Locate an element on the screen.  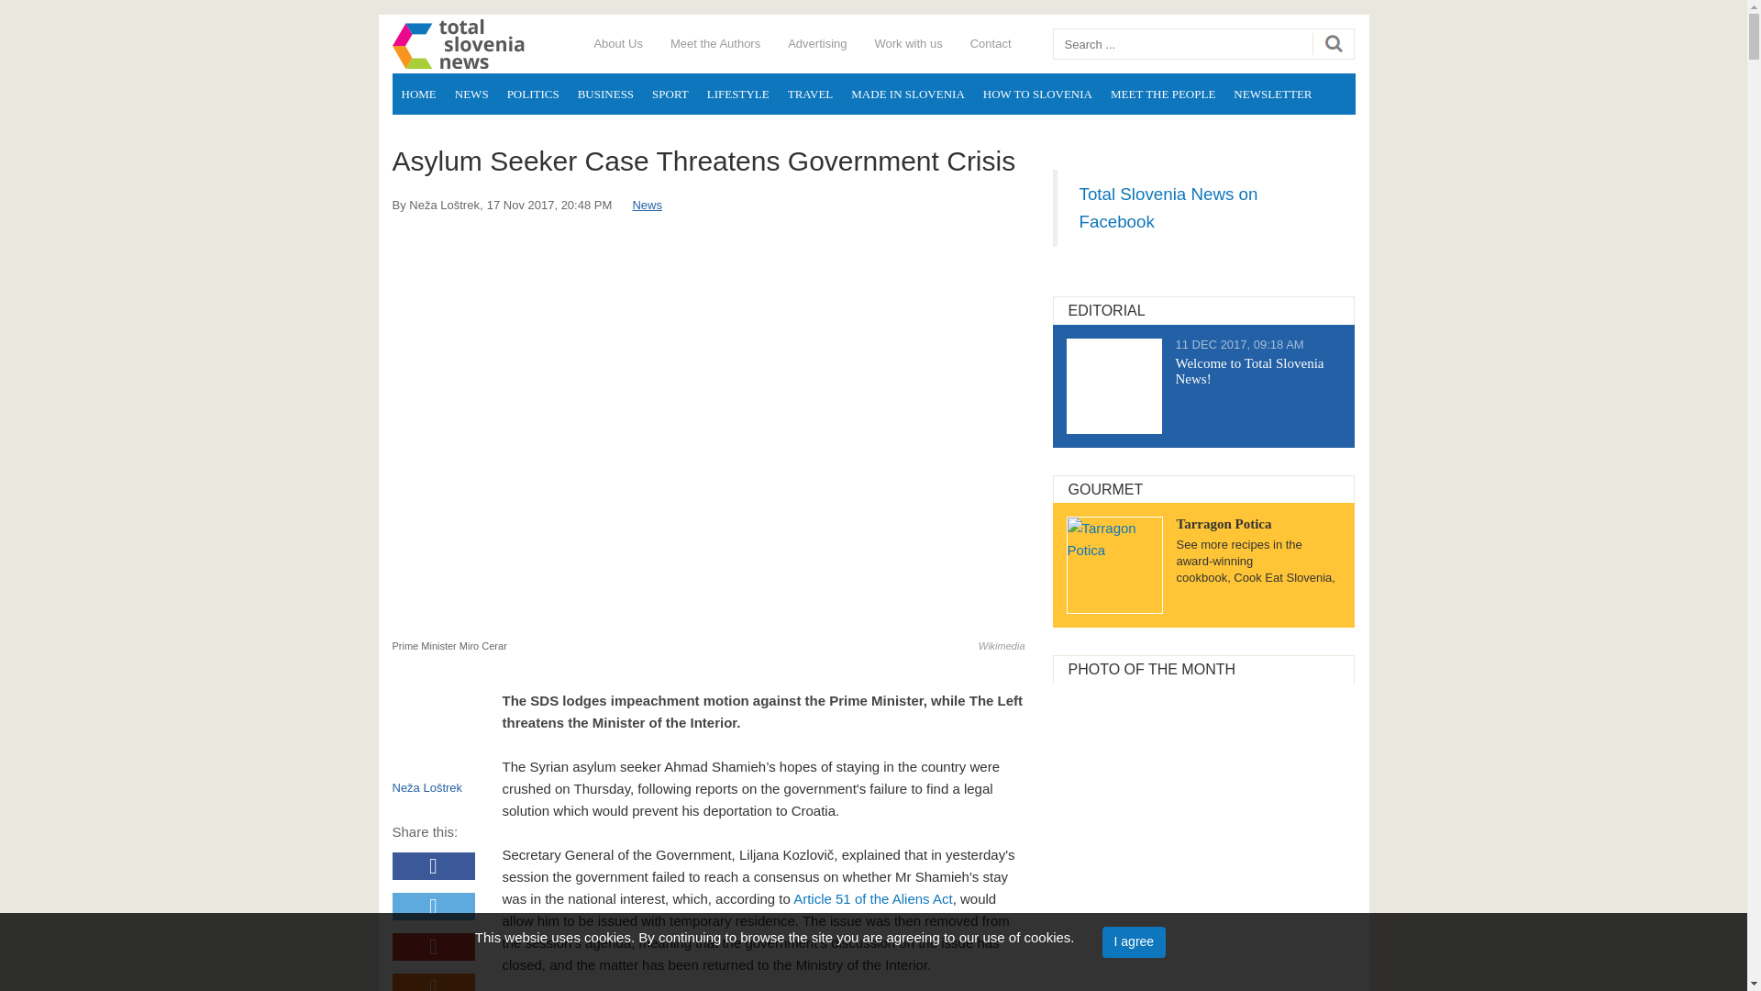
Share is located at coordinates (434, 866).